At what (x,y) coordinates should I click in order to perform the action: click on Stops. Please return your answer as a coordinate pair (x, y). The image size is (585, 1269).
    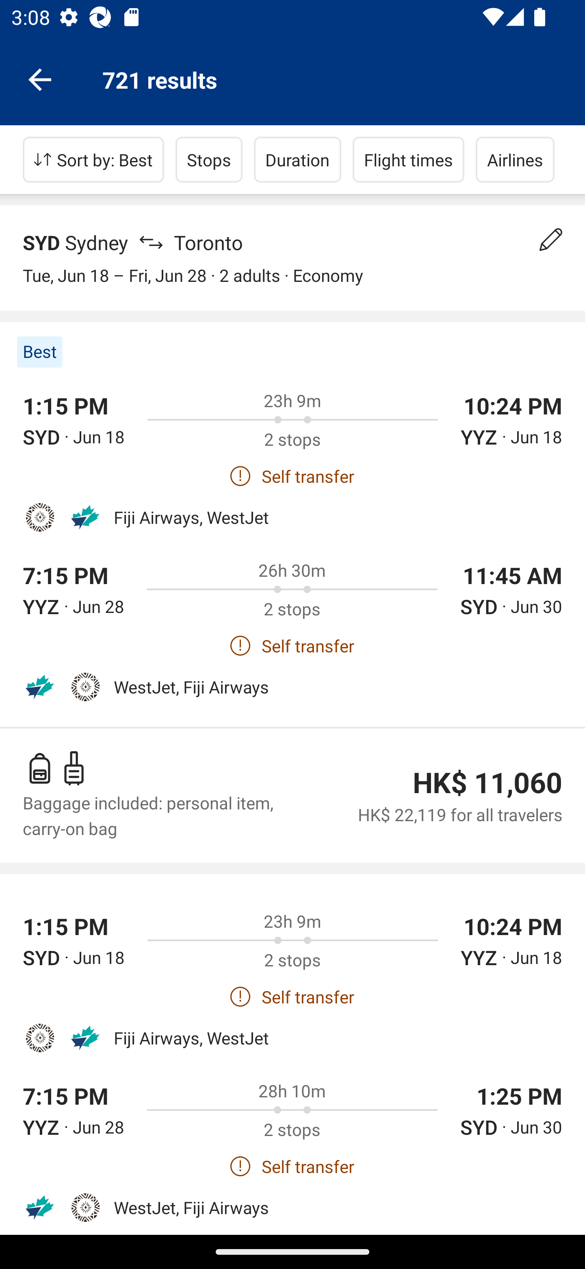
    Looking at the image, I should click on (209, 159).